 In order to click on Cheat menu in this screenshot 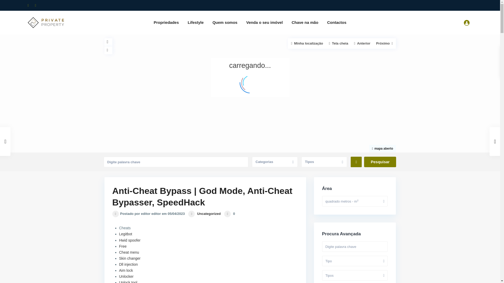, I will do `click(129, 252)`.